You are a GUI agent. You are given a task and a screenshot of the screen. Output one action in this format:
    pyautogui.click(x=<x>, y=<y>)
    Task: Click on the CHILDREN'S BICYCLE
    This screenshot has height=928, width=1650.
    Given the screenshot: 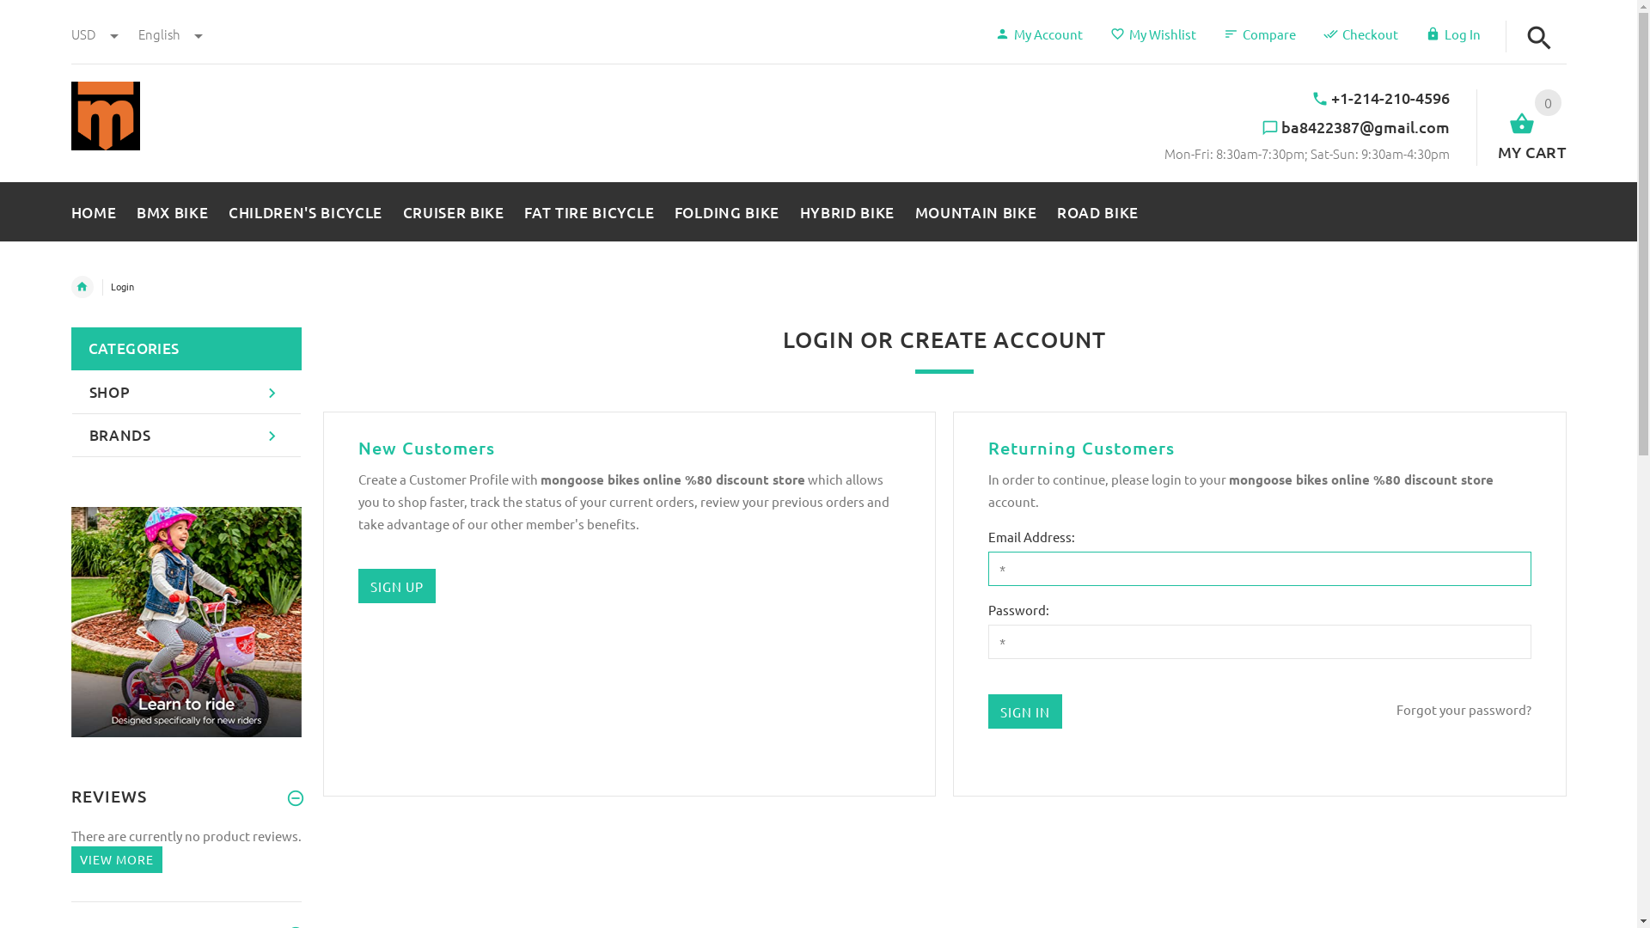 What is the action you would take?
    pyautogui.click(x=306, y=209)
    